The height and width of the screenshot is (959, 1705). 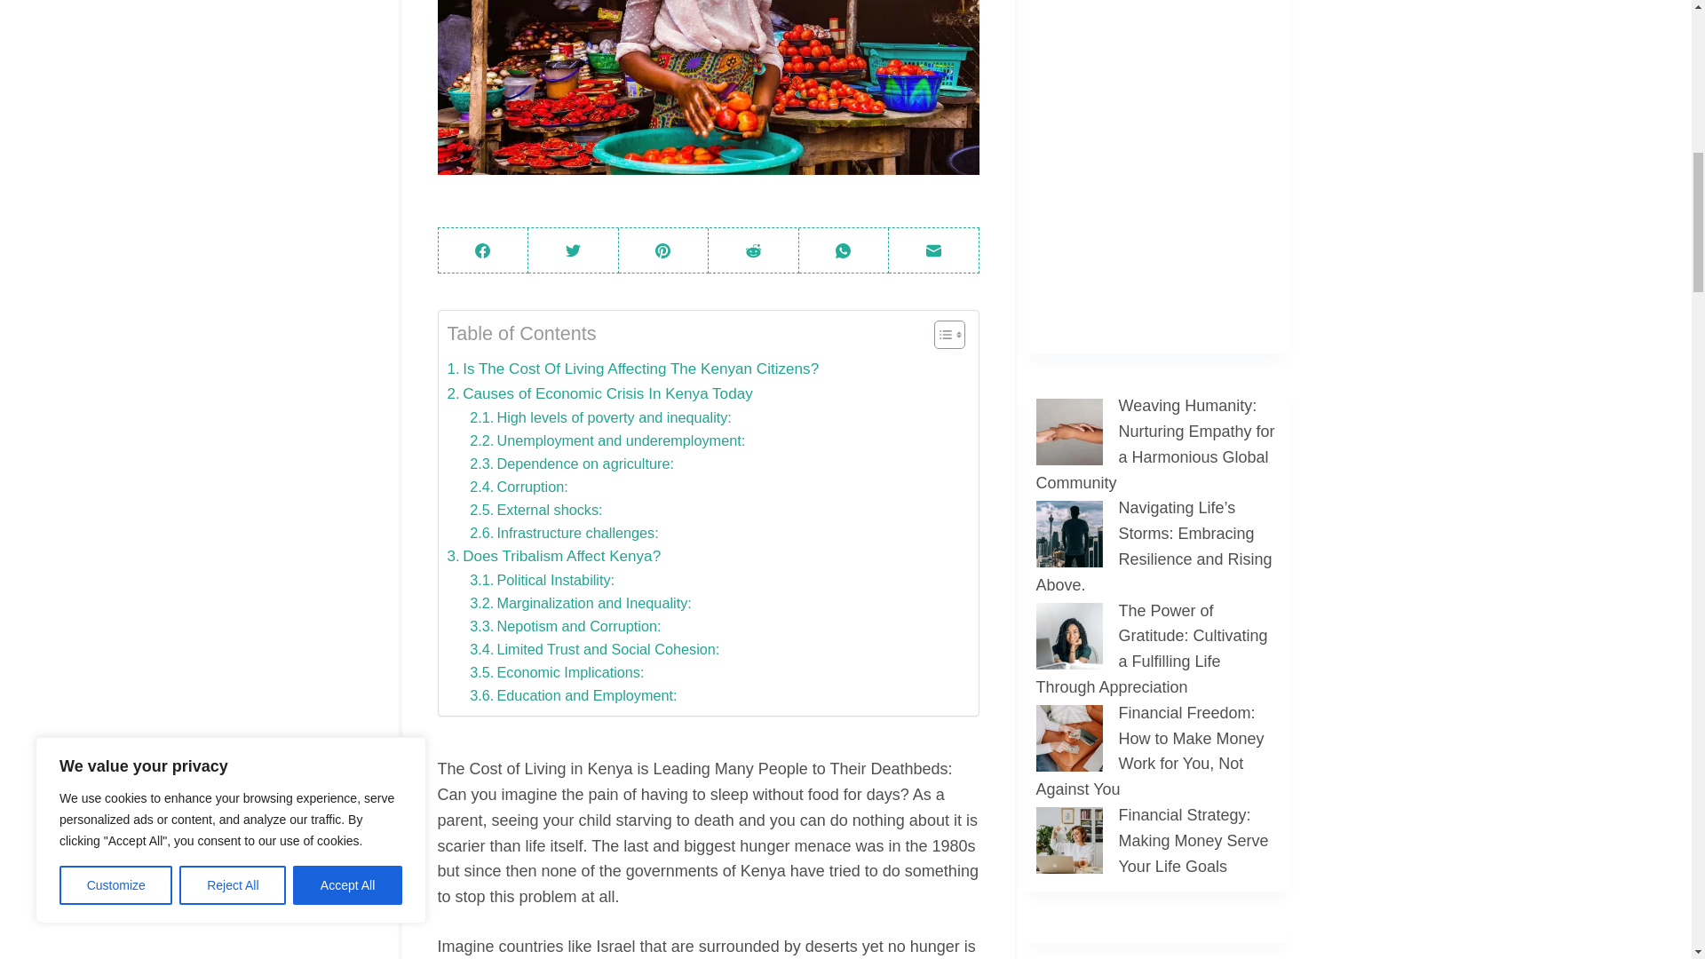 What do you see at coordinates (519, 486) in the screenshot?
I see `Corruption:` at bounding box center [519, 486].